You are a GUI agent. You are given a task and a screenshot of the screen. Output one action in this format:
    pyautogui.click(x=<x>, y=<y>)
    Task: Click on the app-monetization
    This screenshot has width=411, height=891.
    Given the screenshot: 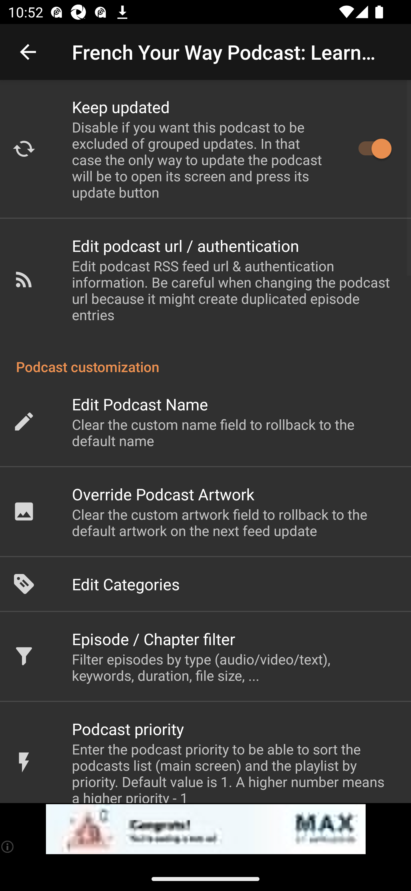 What is the action you would take?
    pyautogui.click(x=205, y=829)
    